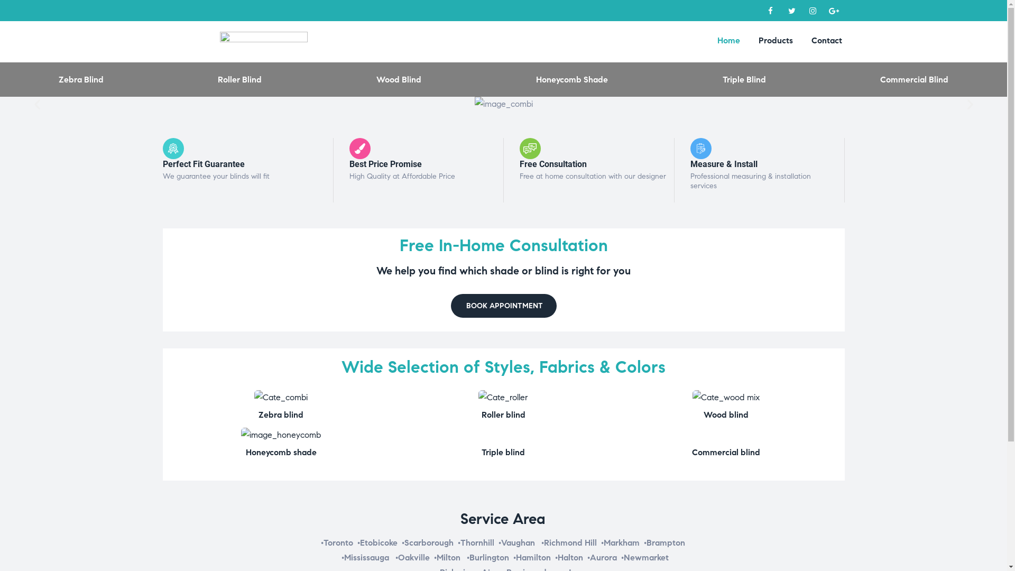 The image size is (1015, 571). Describe the element at coordinates (572, 79) in the screenshot. I see `Honeycomb Shade` at that location.